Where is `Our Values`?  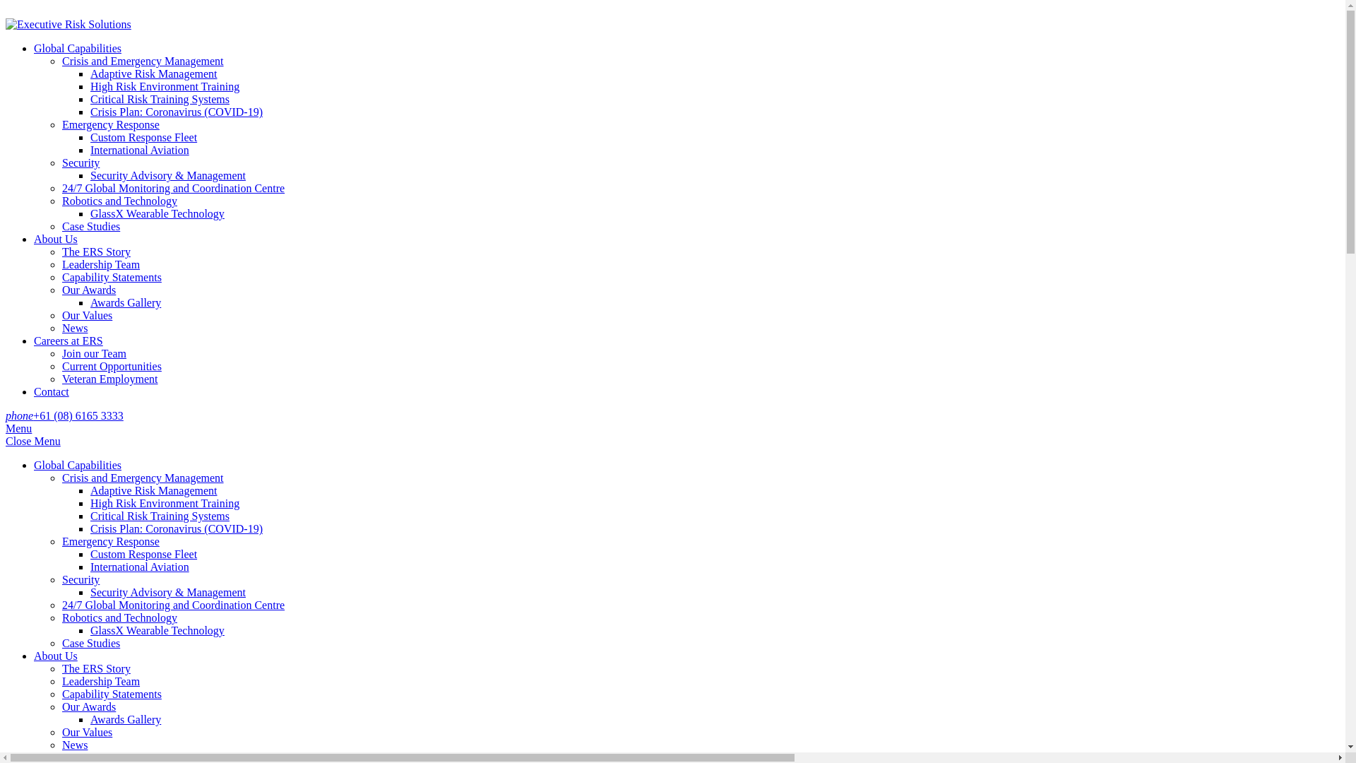 Our Values is located at coordinates (88, 732).